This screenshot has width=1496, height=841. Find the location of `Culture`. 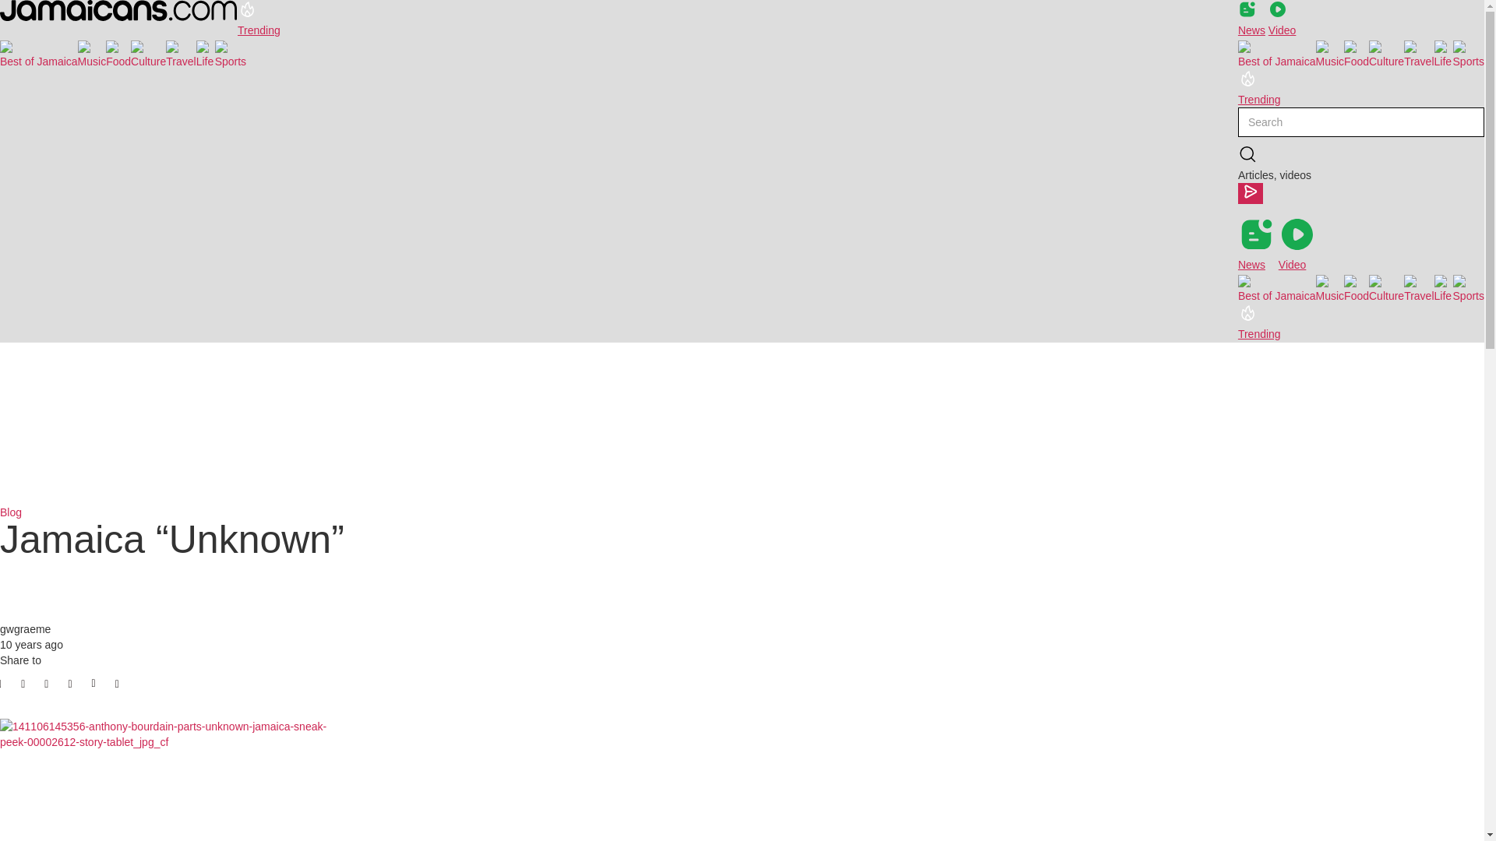

Culture is located at coordinates (148, 53).